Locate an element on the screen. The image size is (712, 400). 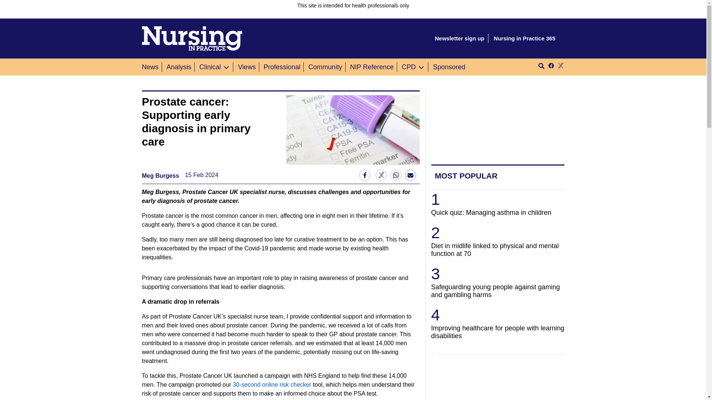
News is located at coordinates (151, 67).